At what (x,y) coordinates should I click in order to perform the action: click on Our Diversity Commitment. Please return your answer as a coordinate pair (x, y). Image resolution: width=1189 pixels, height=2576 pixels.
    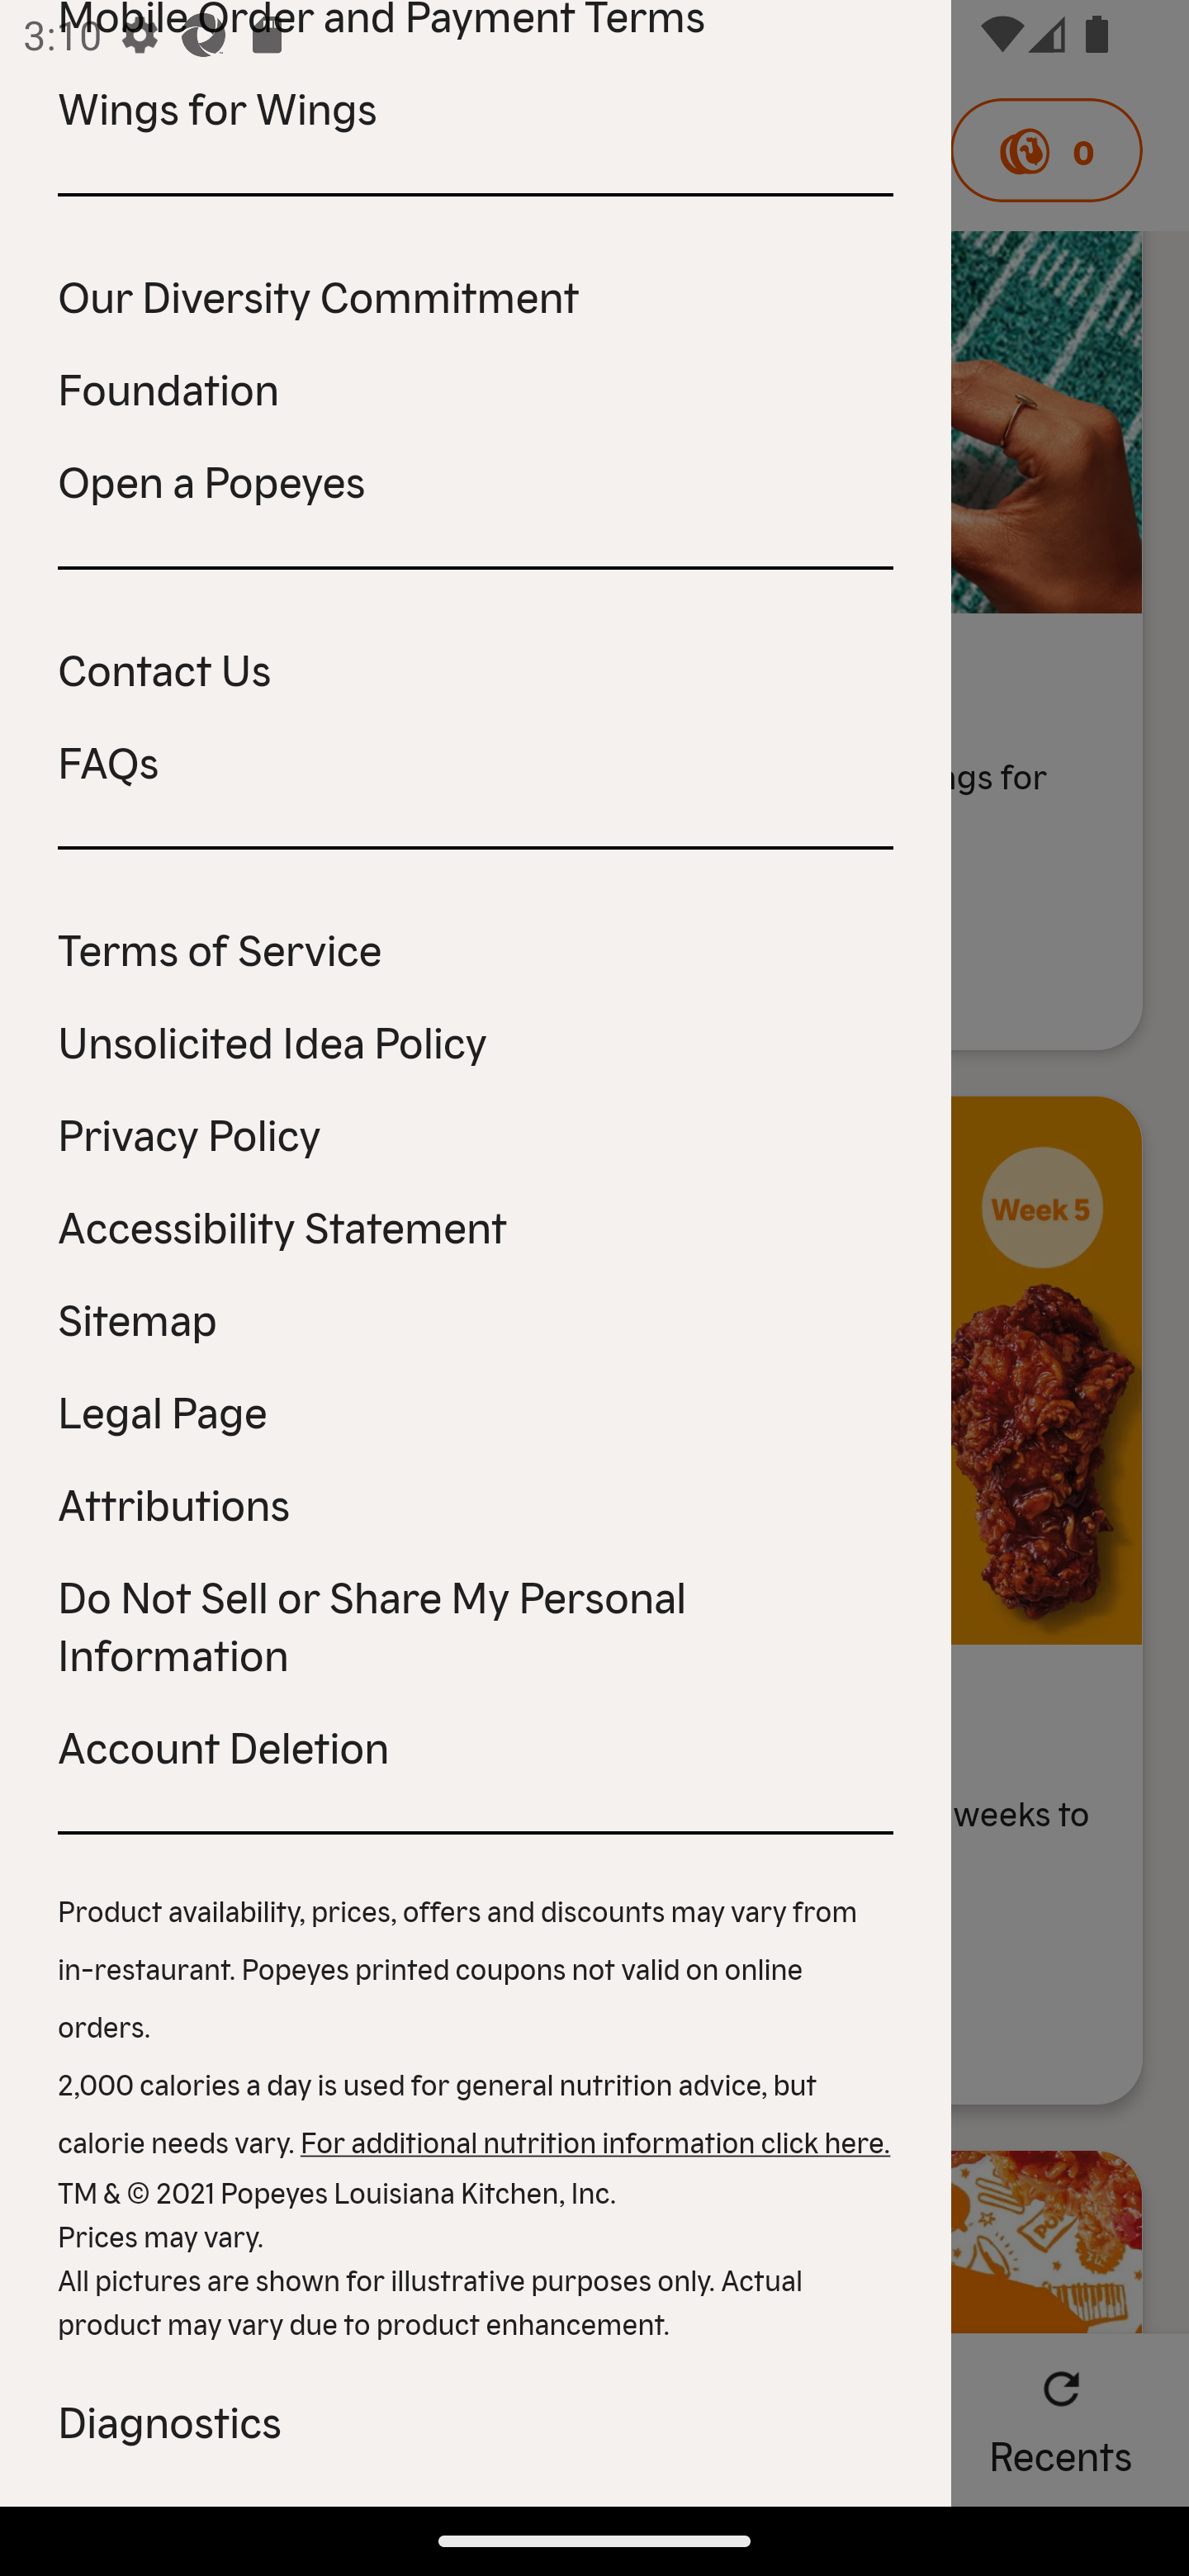
    Looking at the image, I should click on (476, 295).